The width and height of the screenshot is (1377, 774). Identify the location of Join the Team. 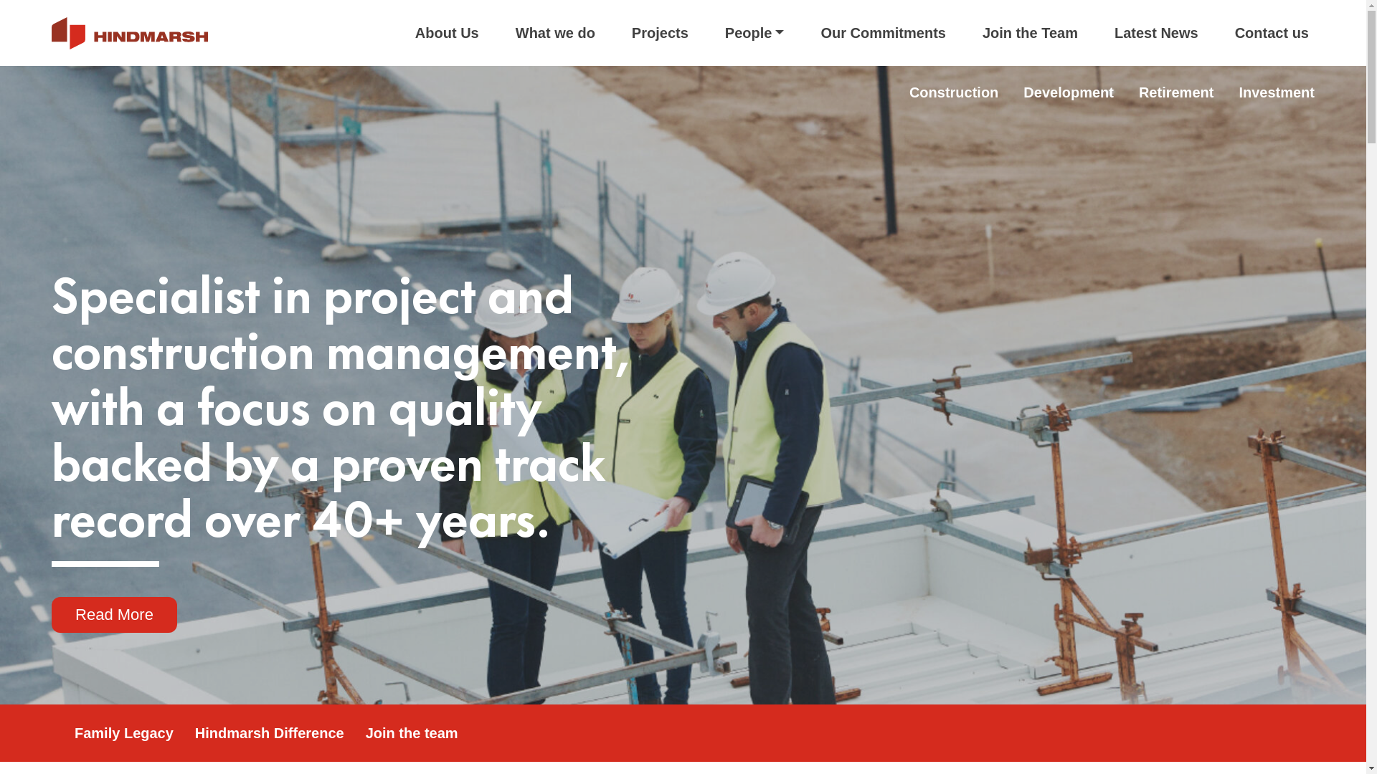
(1030, 33).